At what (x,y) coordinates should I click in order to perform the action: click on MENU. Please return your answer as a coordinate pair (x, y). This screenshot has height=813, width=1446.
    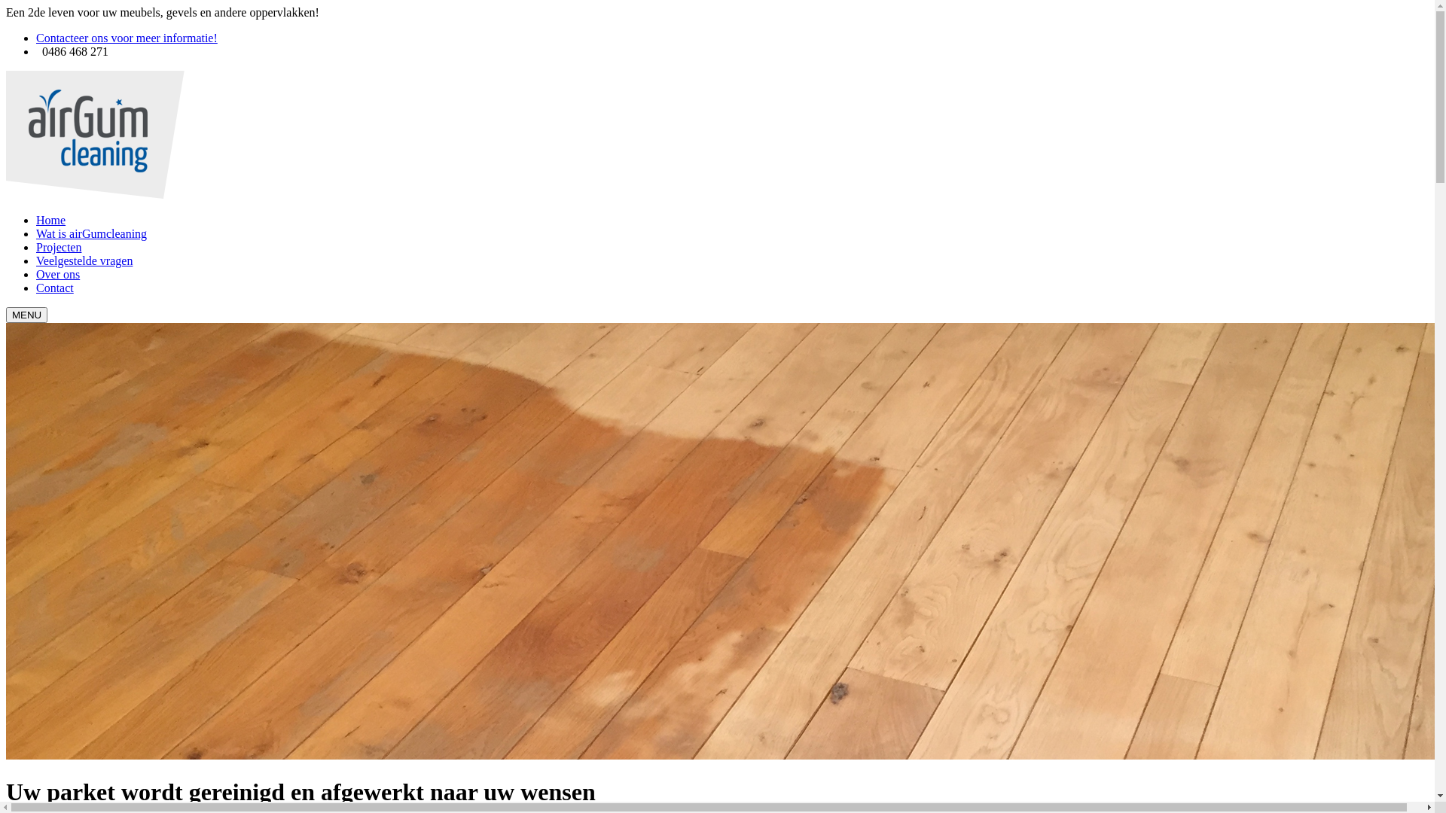
    Looking at the image, I should click on (27, 315).